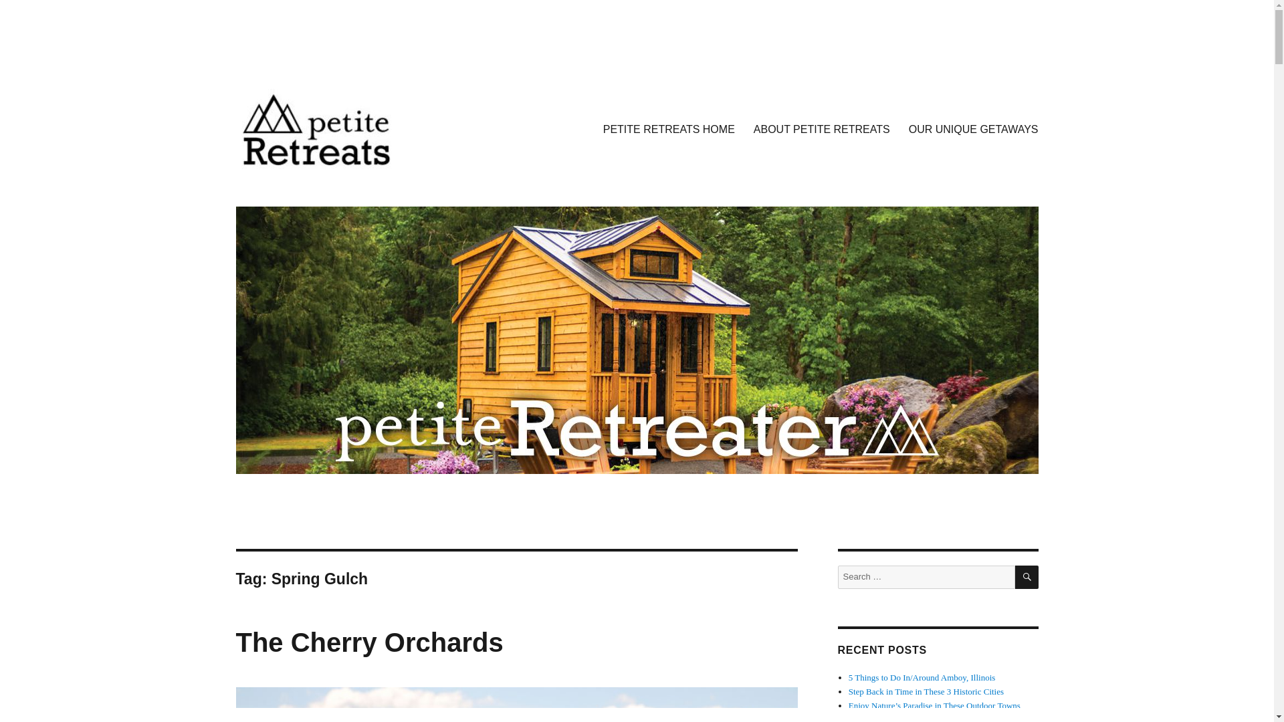 This screenshot has height=722, width=1284. What do you see at coordinates (304, 190) in the screenshot?
I see `Petite Retreater` at bounding box center [304, 190].